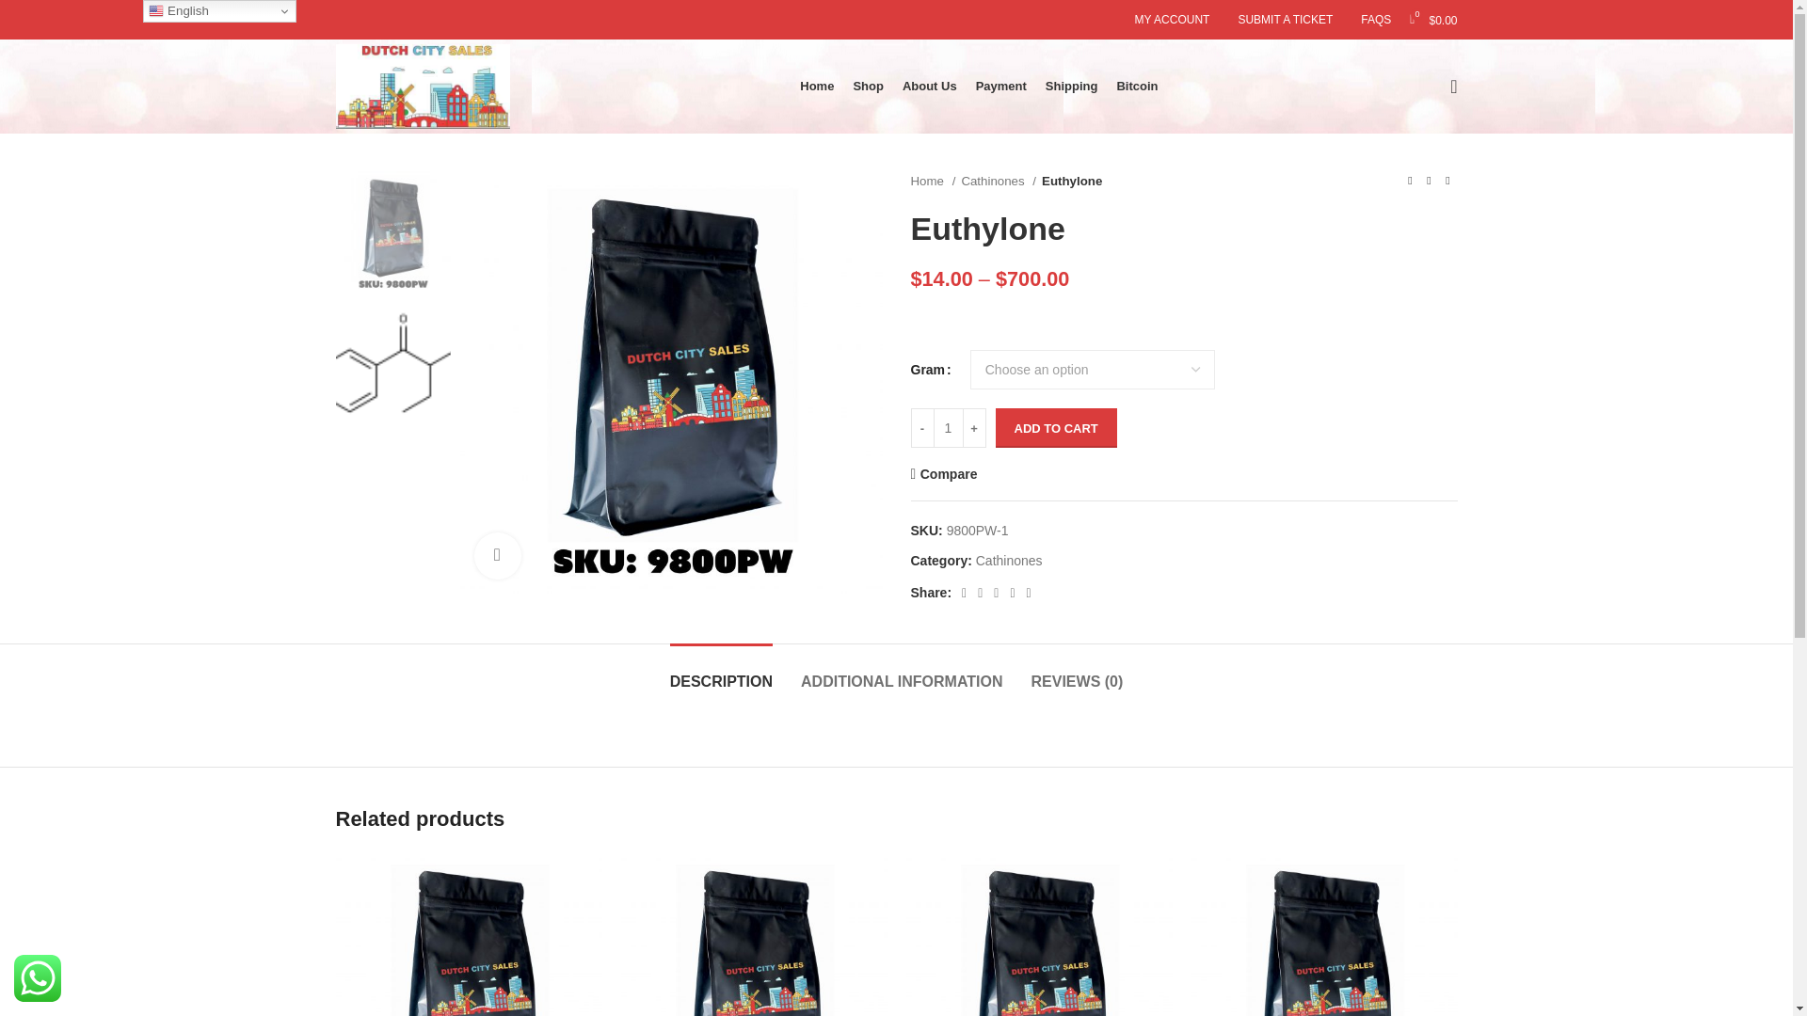 This screenshot has width=1807, height=1016. I want to click on About Us, so click(930, 87).